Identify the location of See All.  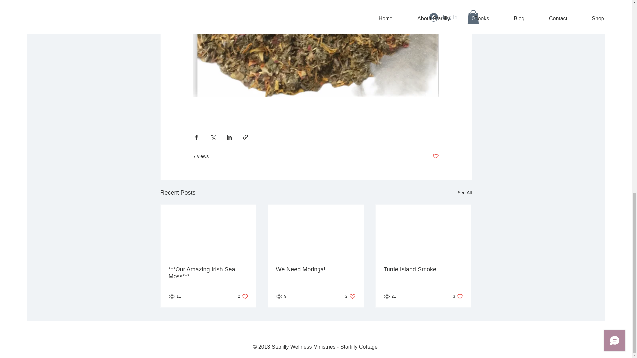
(464, 193).